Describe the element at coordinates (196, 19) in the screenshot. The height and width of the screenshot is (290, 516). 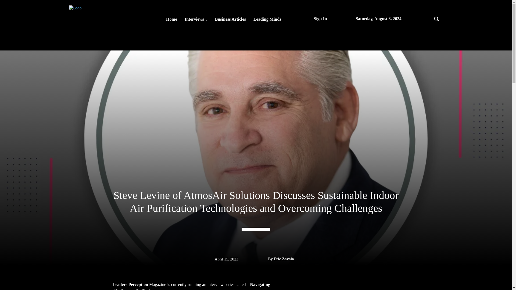
I see `Interviews` at that location.